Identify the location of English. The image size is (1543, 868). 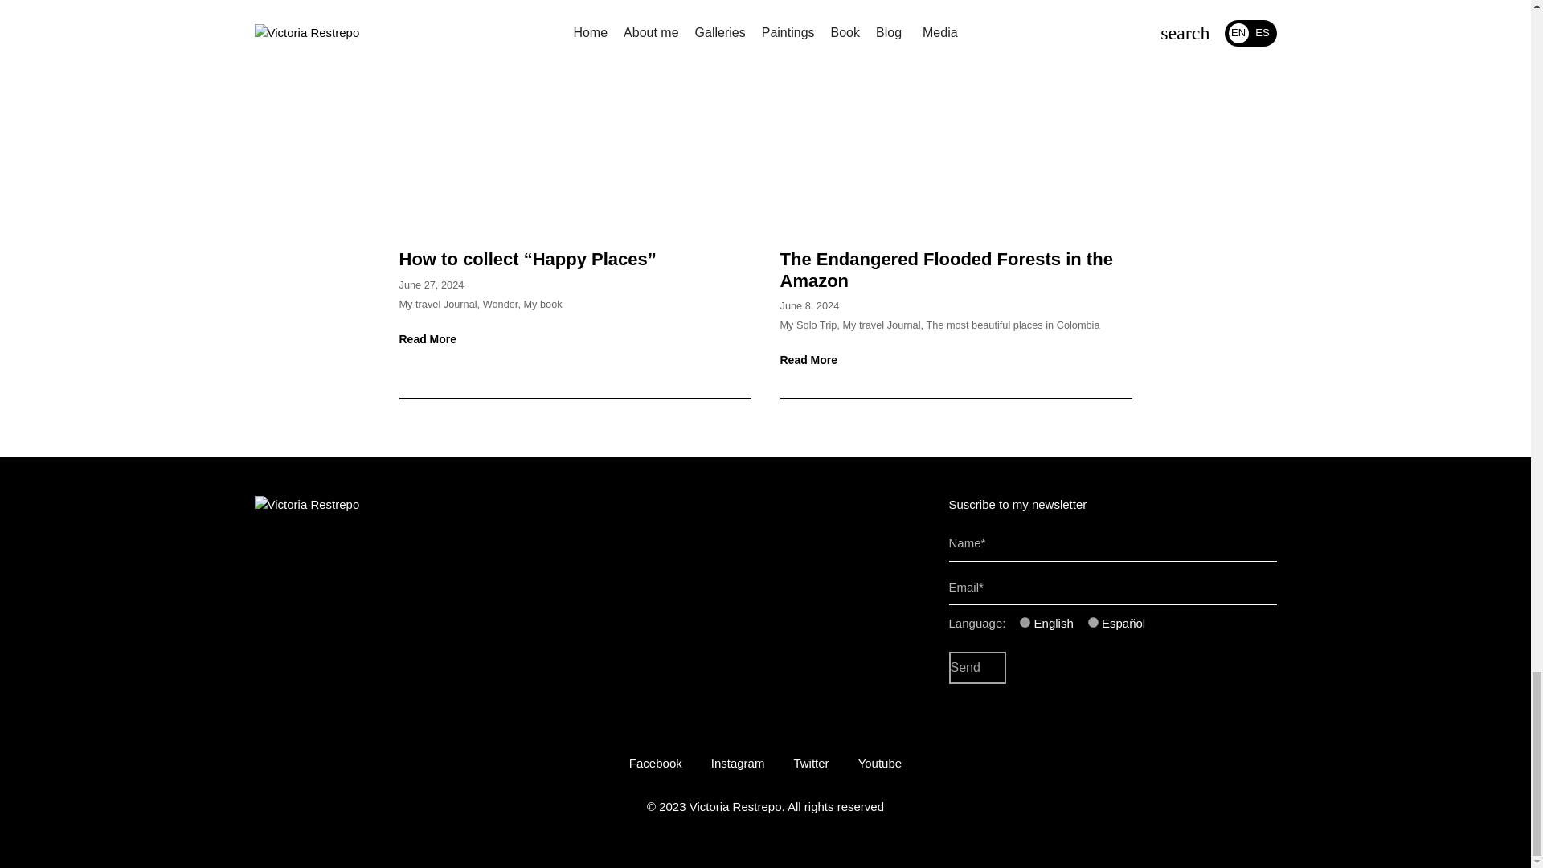
(1025, 622).